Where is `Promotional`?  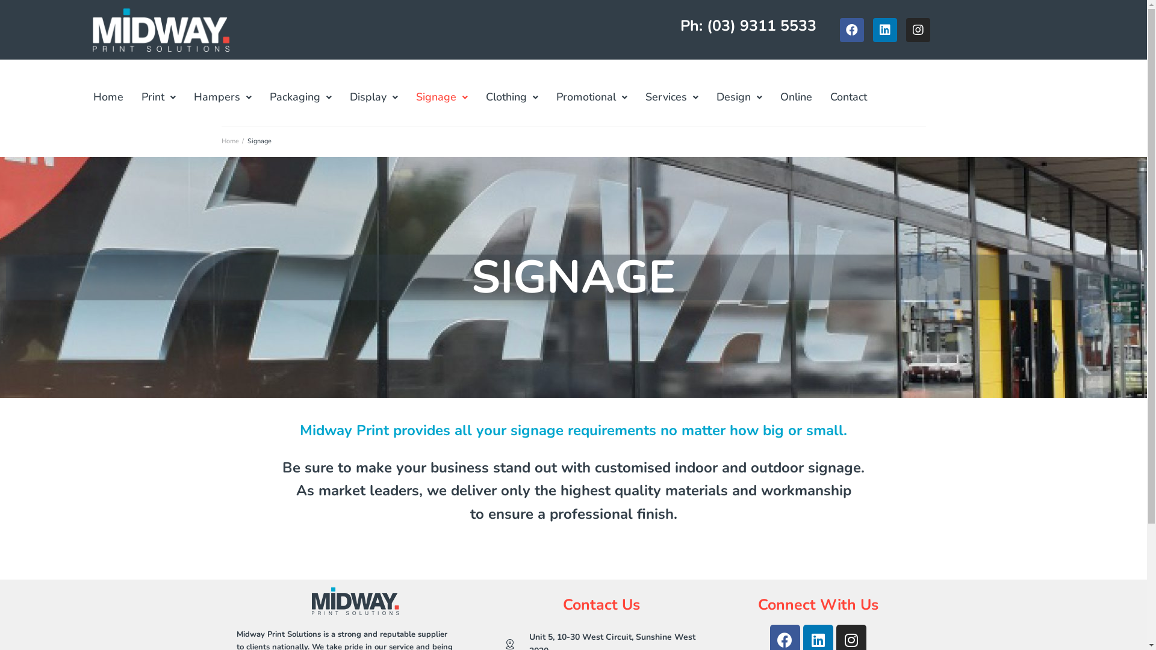
Promotional is located at coordinates (592, 97).